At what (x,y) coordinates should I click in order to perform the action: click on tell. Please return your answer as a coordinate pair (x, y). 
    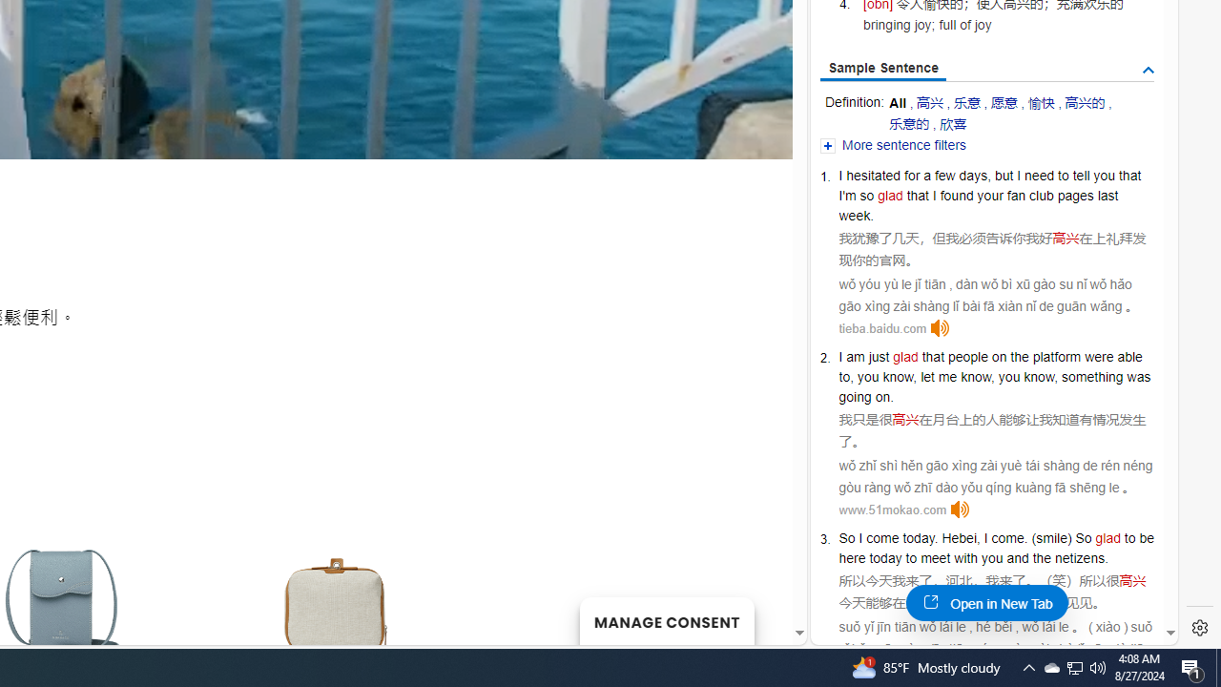
    Looking at the image, I should click on (1081, 176).